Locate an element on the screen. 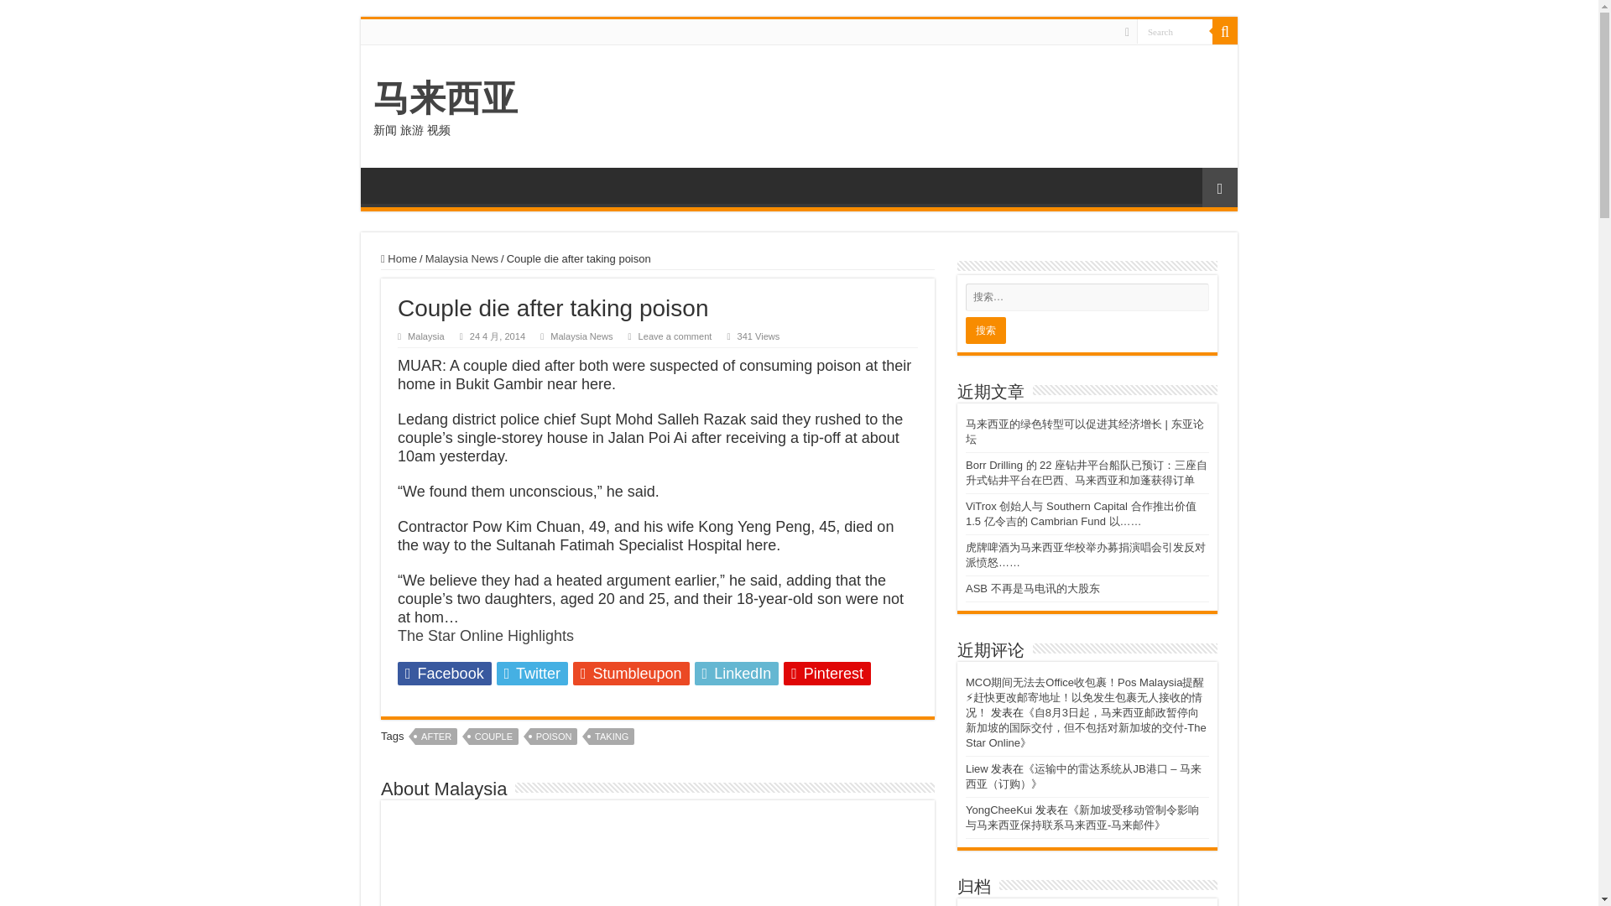 The height and width of the screenshot is (906, 1611). Search is located at coordinates (1225, 31).